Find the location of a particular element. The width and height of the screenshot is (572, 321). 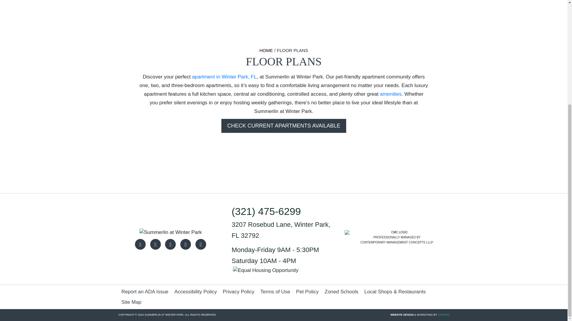

Twitter is located at coordinates (170, 244).